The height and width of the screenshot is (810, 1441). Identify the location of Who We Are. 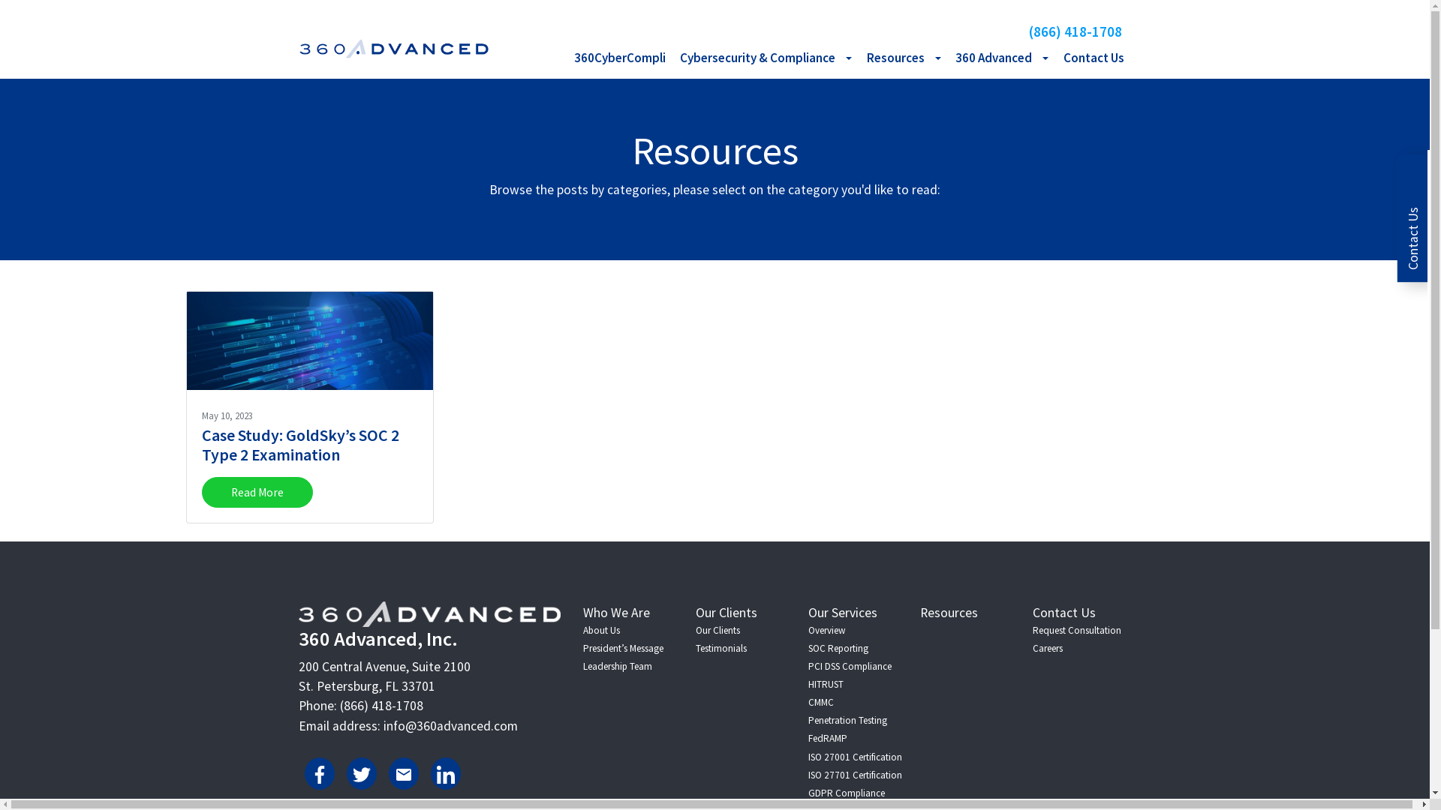
(617, 613).